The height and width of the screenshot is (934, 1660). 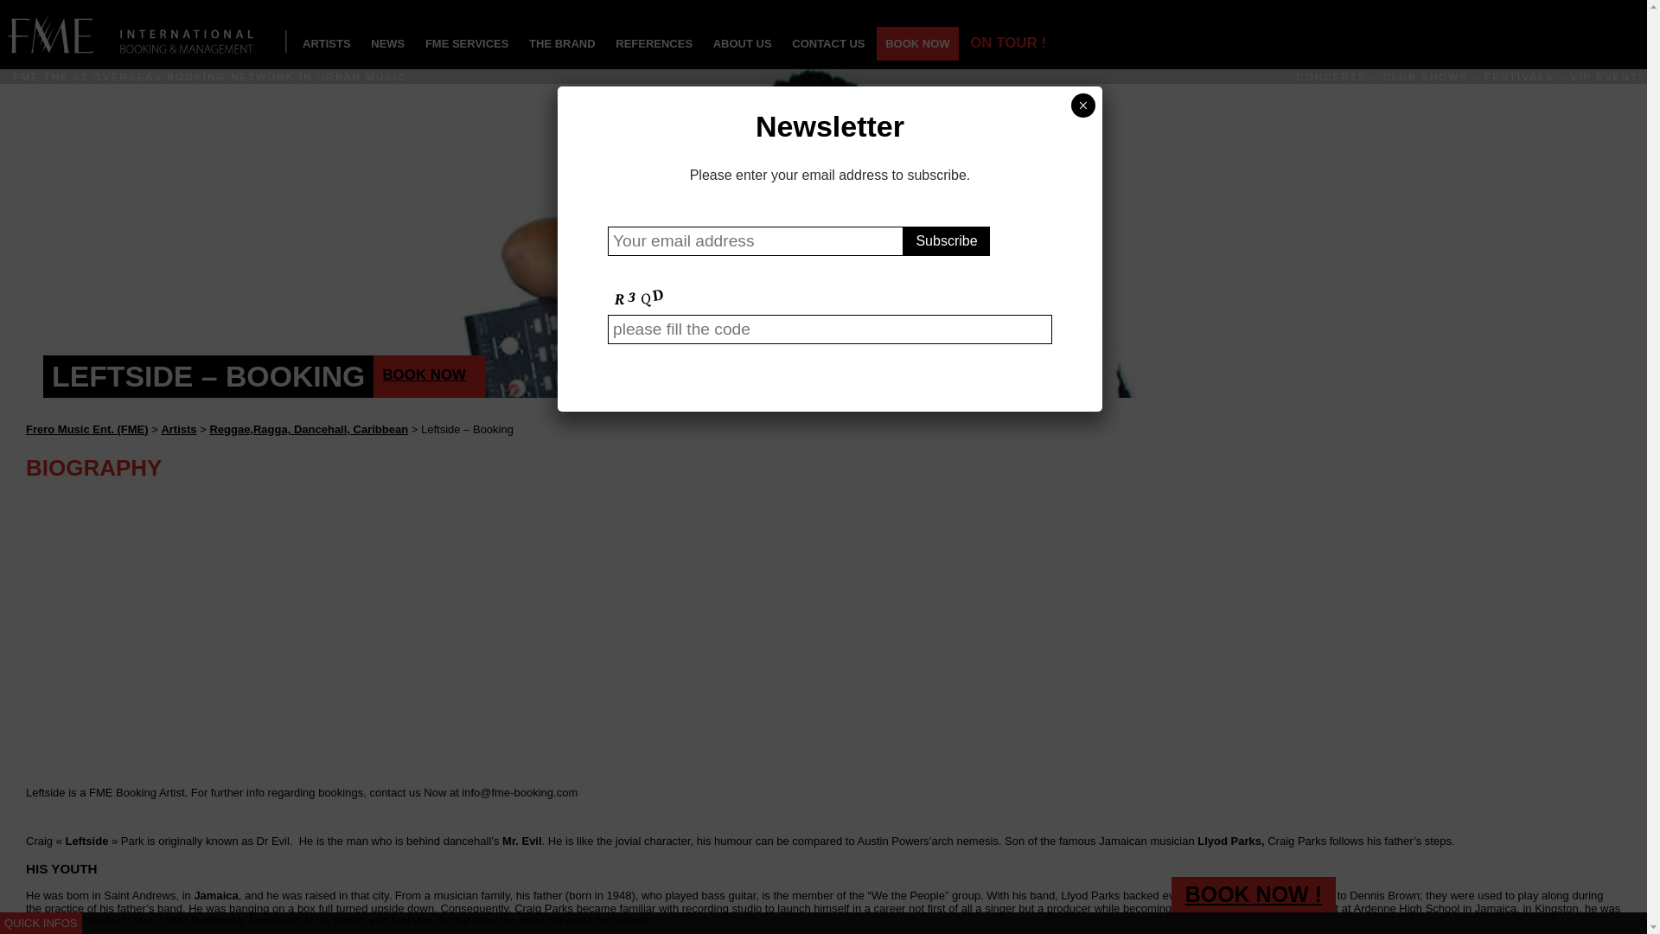 I want to click on Subscribe, so click(x=946, y=240).